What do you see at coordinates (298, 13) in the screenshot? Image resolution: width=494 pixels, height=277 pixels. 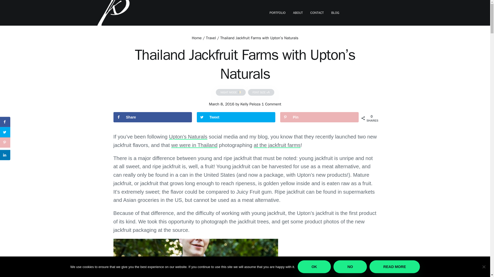 I see `ABOUT` at bounding box center [298, 13].